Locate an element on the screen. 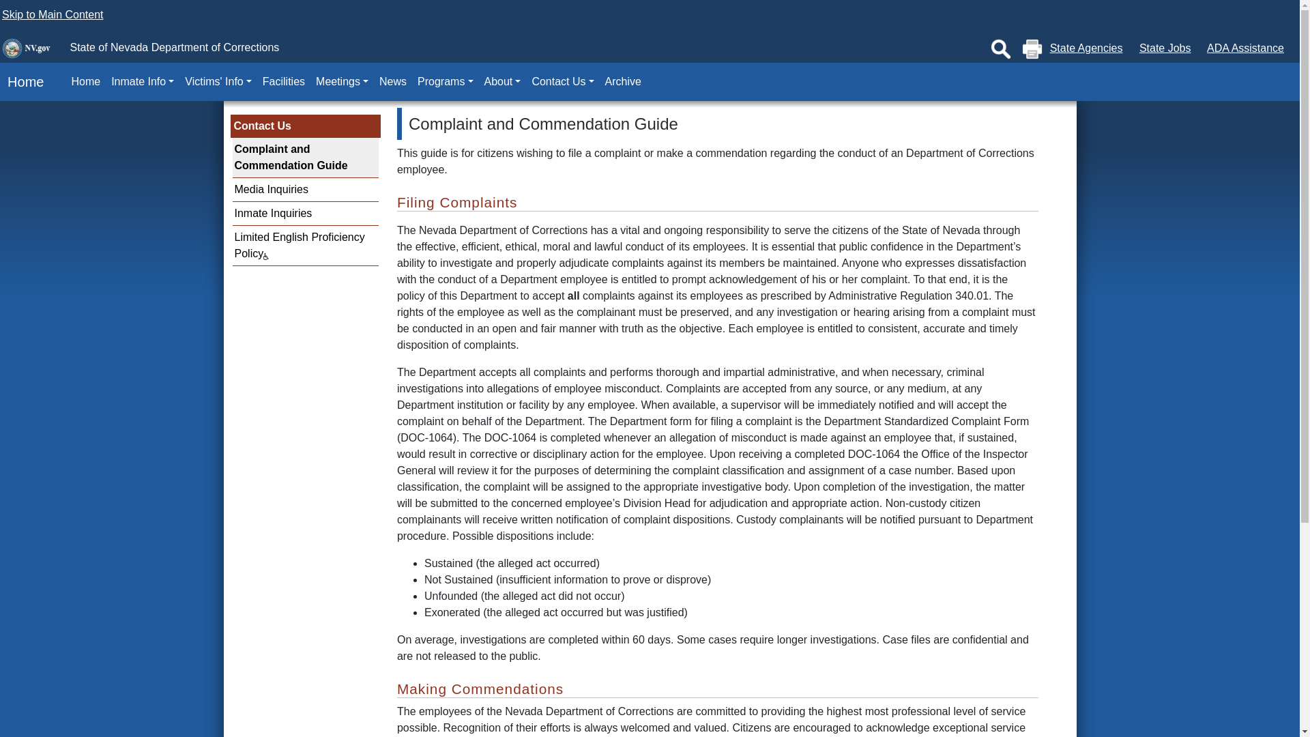  State Jobs is located at coordinates (1165, 48).